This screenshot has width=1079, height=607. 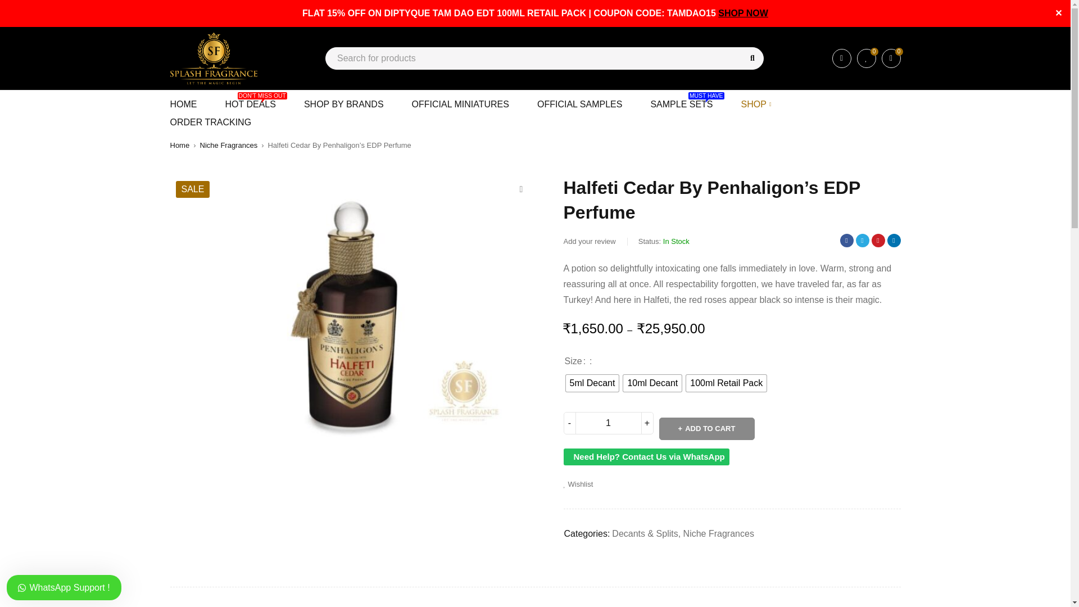 I want to click on halfeti cedar-min, so click(x=706, y=429).